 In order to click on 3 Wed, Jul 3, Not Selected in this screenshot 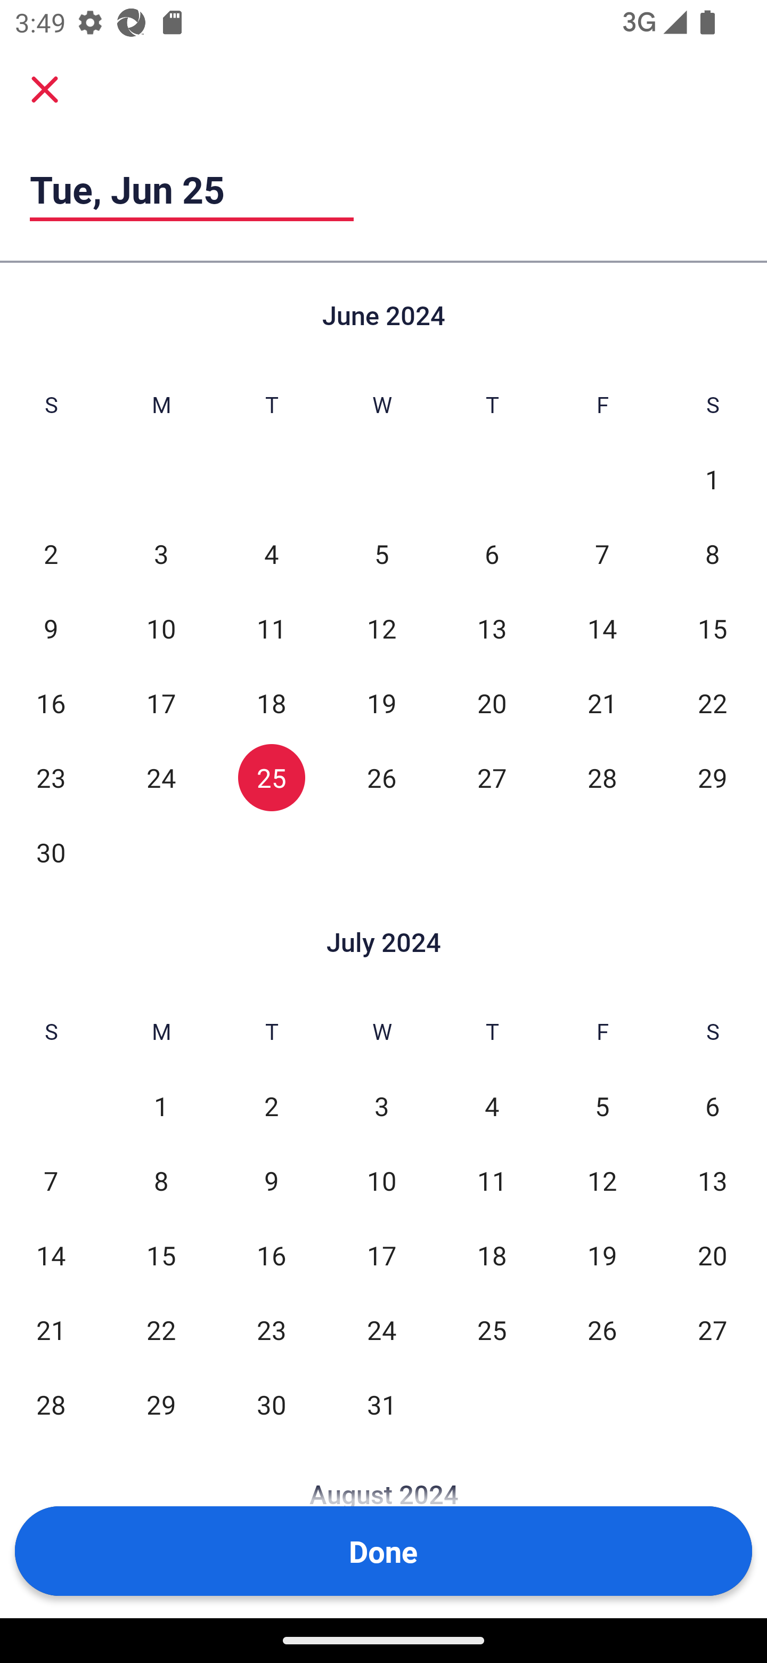, I will do `click(381, 1107)`.